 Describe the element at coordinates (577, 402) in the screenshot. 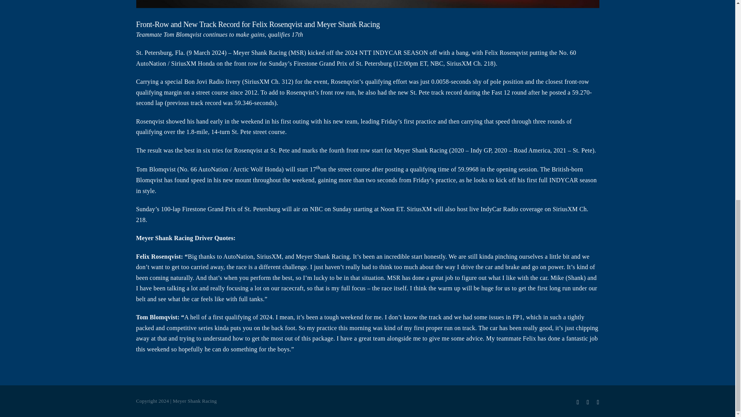

I see `Facebook` at that location.